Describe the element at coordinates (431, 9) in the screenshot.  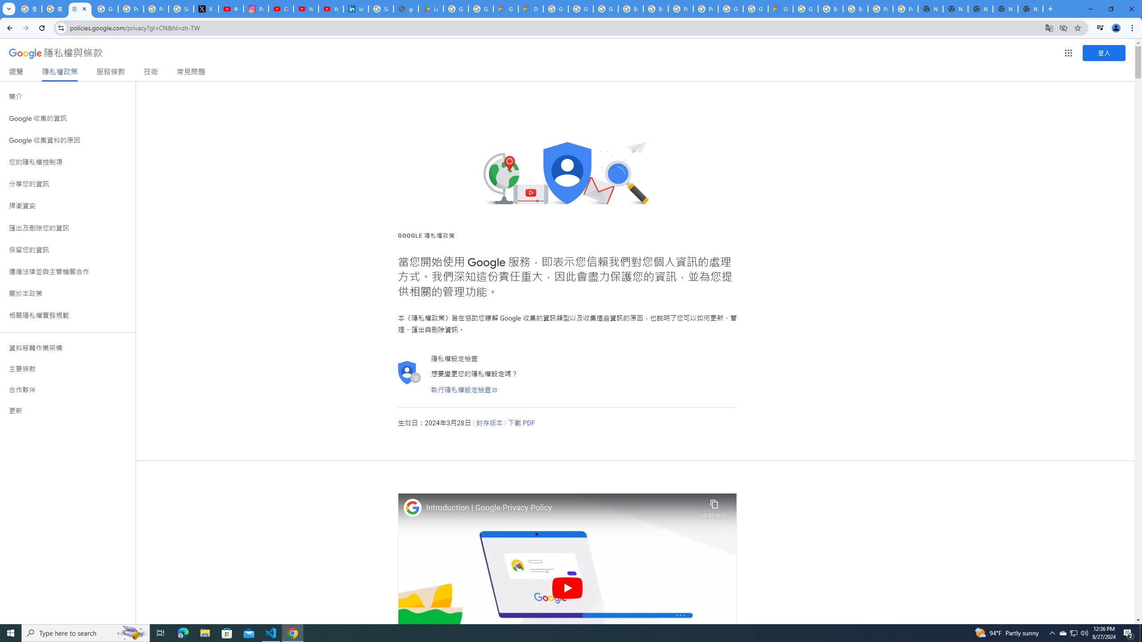
I see `Last Shelter: Survival - Apps on Google Play` at that location.